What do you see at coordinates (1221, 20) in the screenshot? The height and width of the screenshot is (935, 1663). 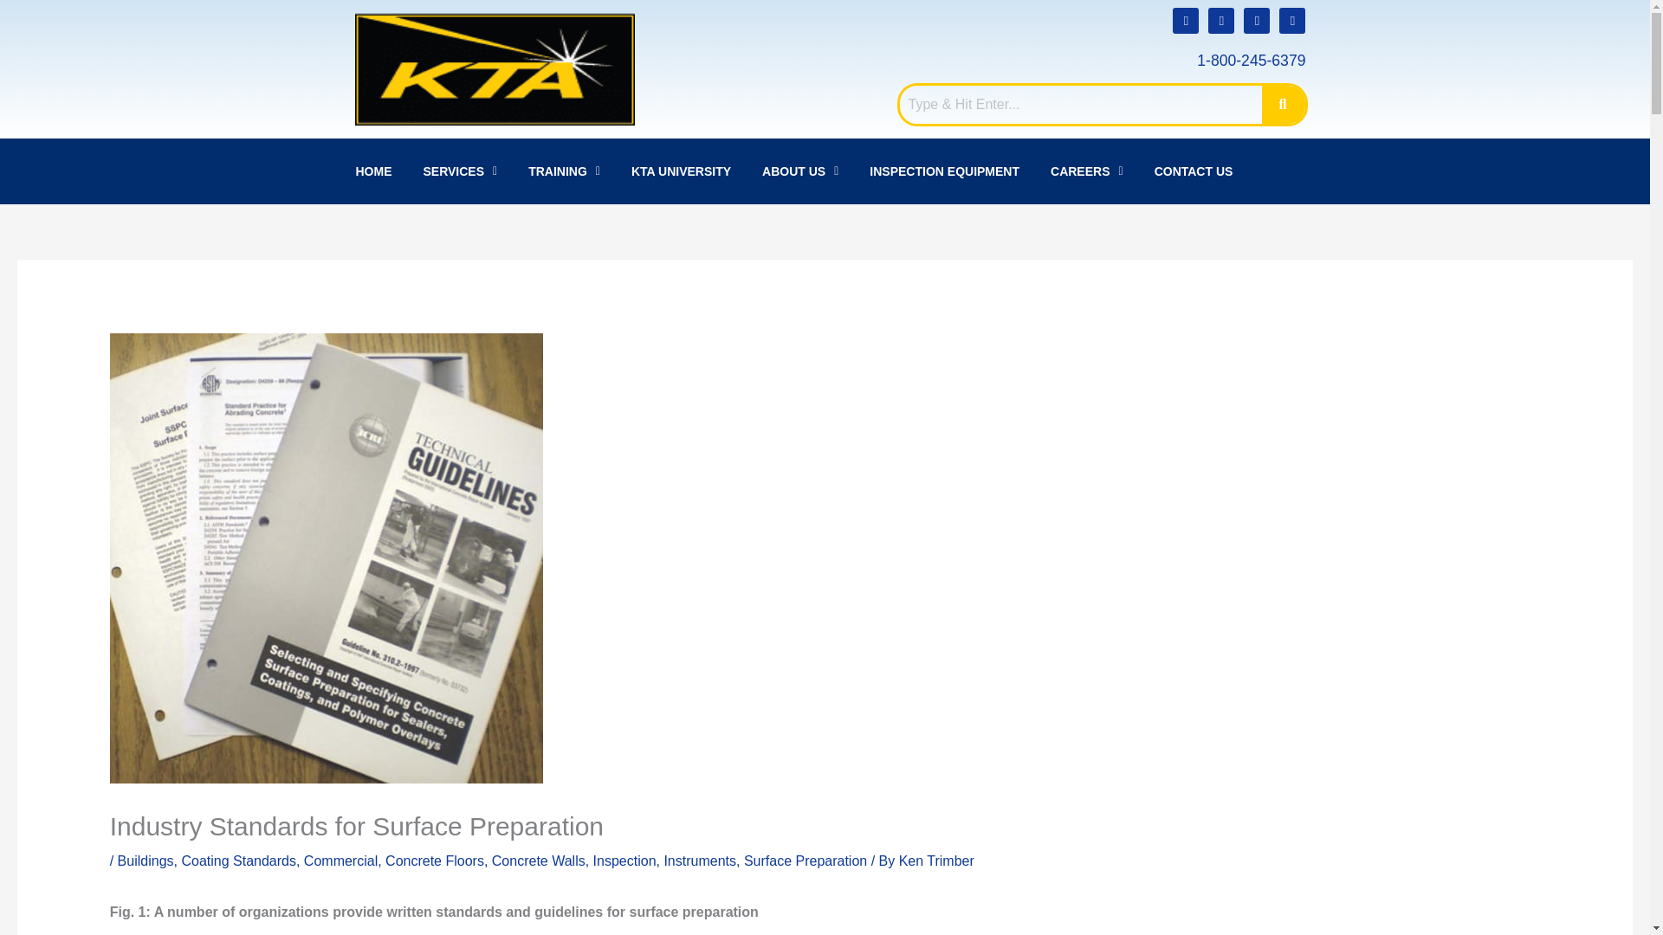 I see `Youtube` at bounding box center [1221, 20].